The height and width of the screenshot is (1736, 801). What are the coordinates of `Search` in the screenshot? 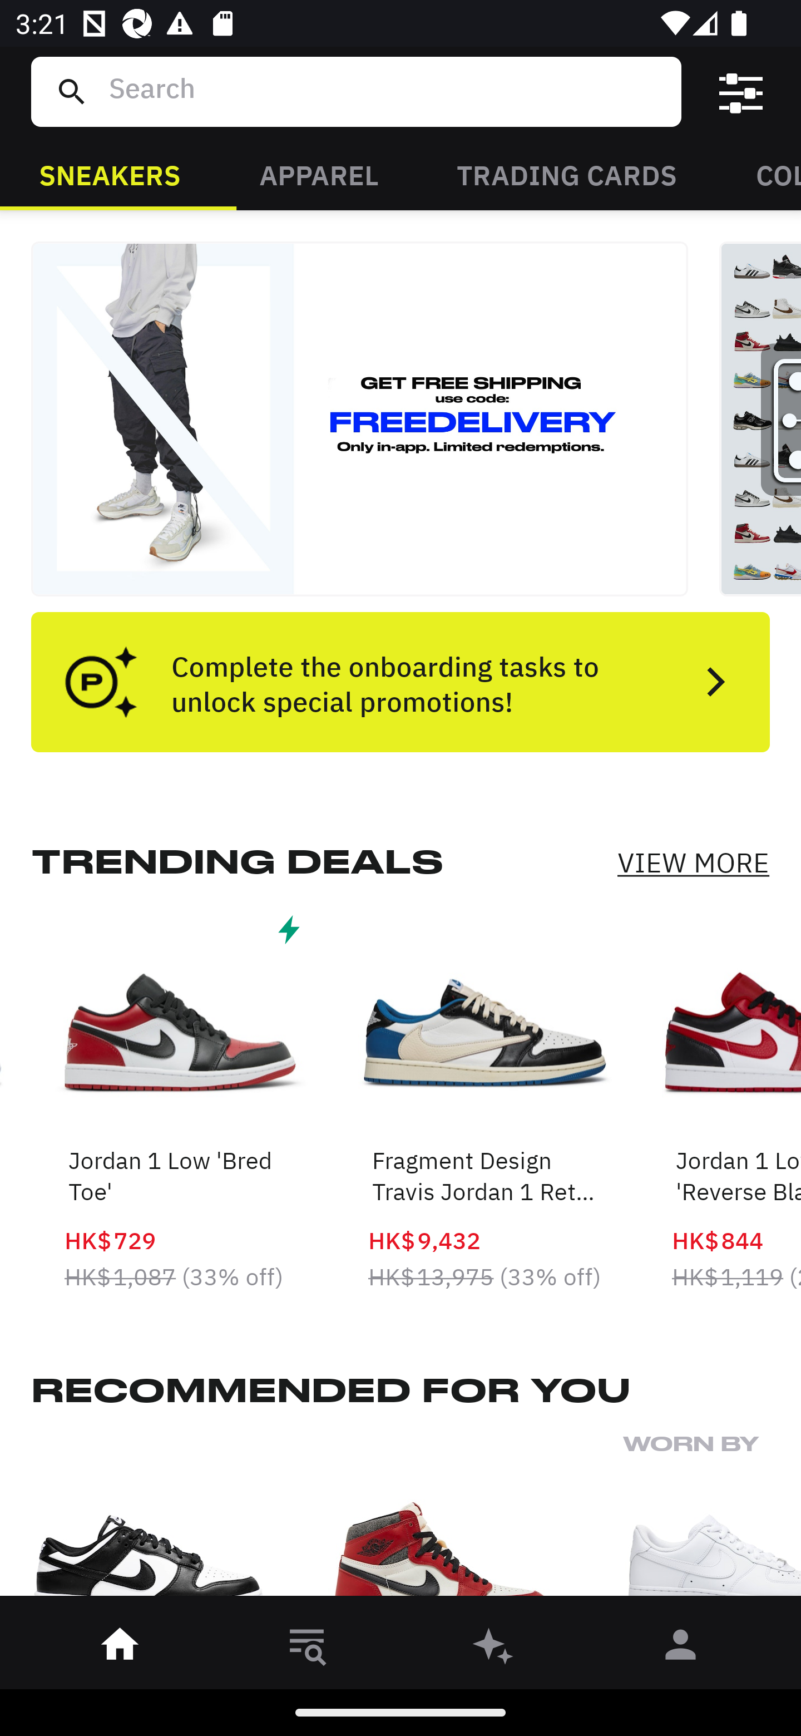 It's located at (387, 91).